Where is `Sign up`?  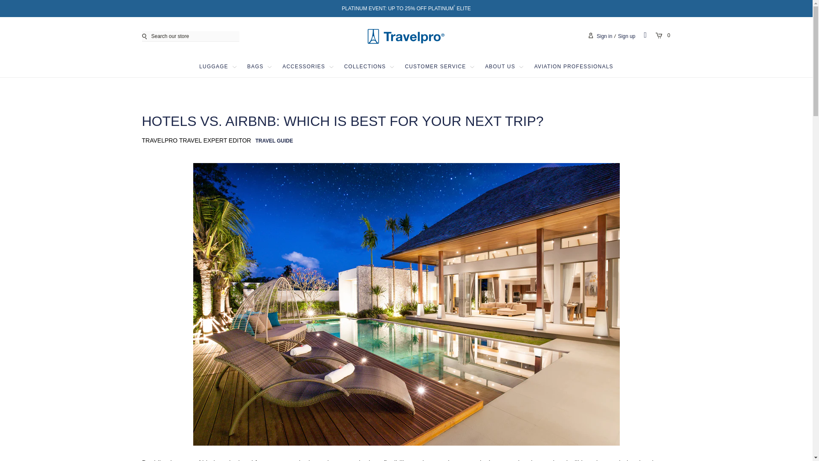 Sign up is located at coordinates (627, 36).